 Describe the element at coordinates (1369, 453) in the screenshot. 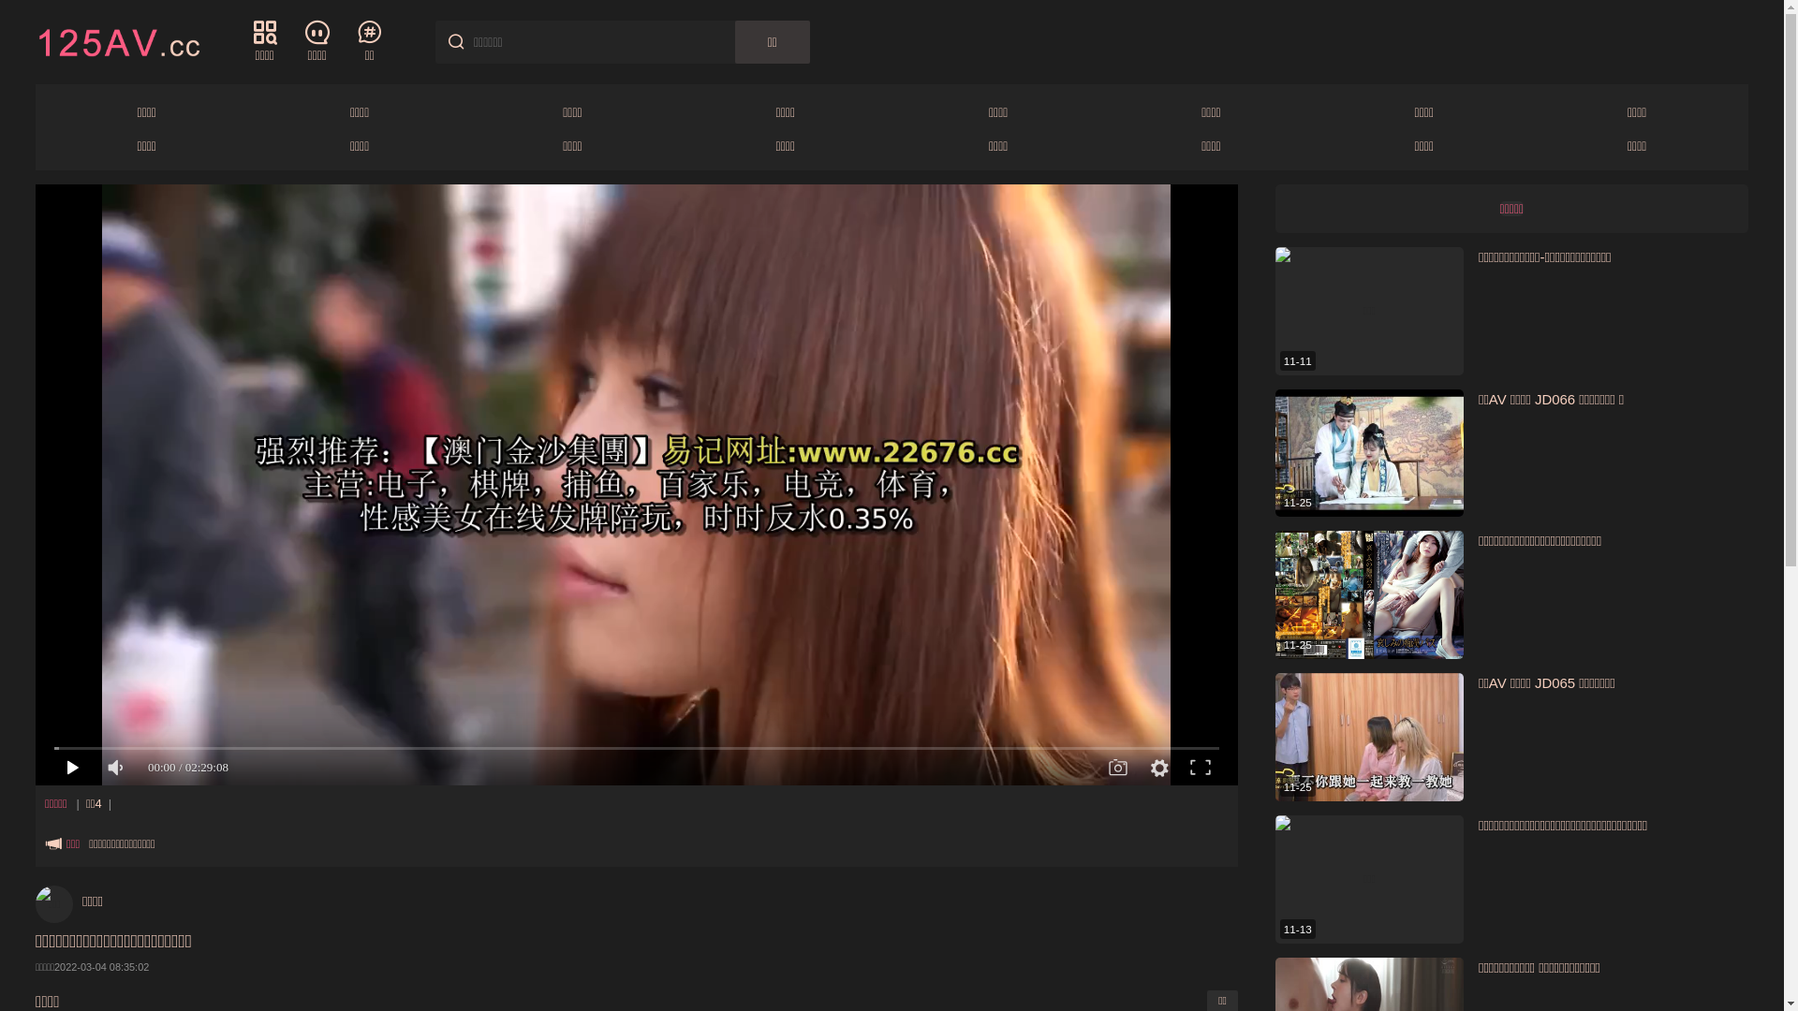

I see `11-25` at that location.